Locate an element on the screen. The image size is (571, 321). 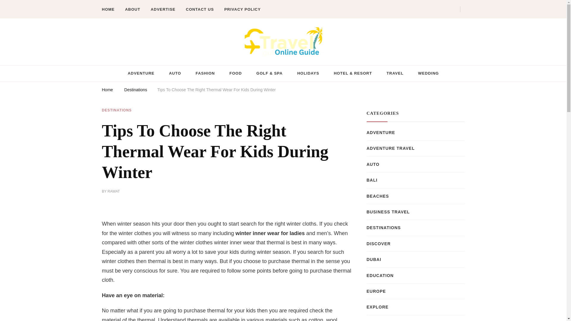
Home is located at coordinates (107, 90).